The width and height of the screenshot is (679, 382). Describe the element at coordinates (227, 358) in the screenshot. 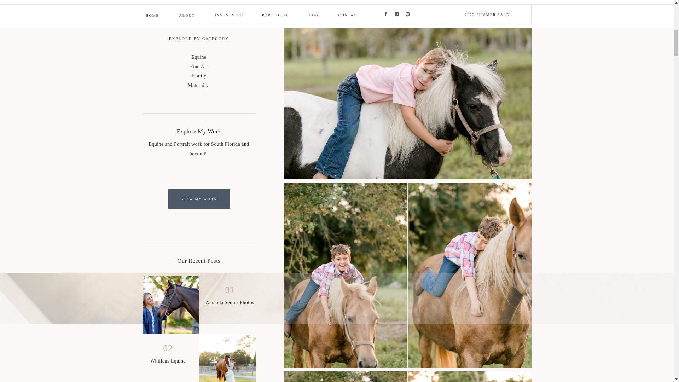

I see `Whillans Equine` at that location.